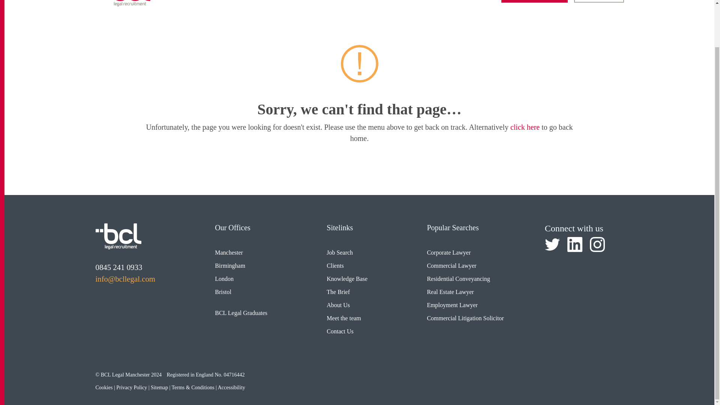 The height and width of the screenshot is (405, 720). Describe the element at coordinates (574, 244) in the screenshot. I see `BCL Legal on LinkedIn` at that location.